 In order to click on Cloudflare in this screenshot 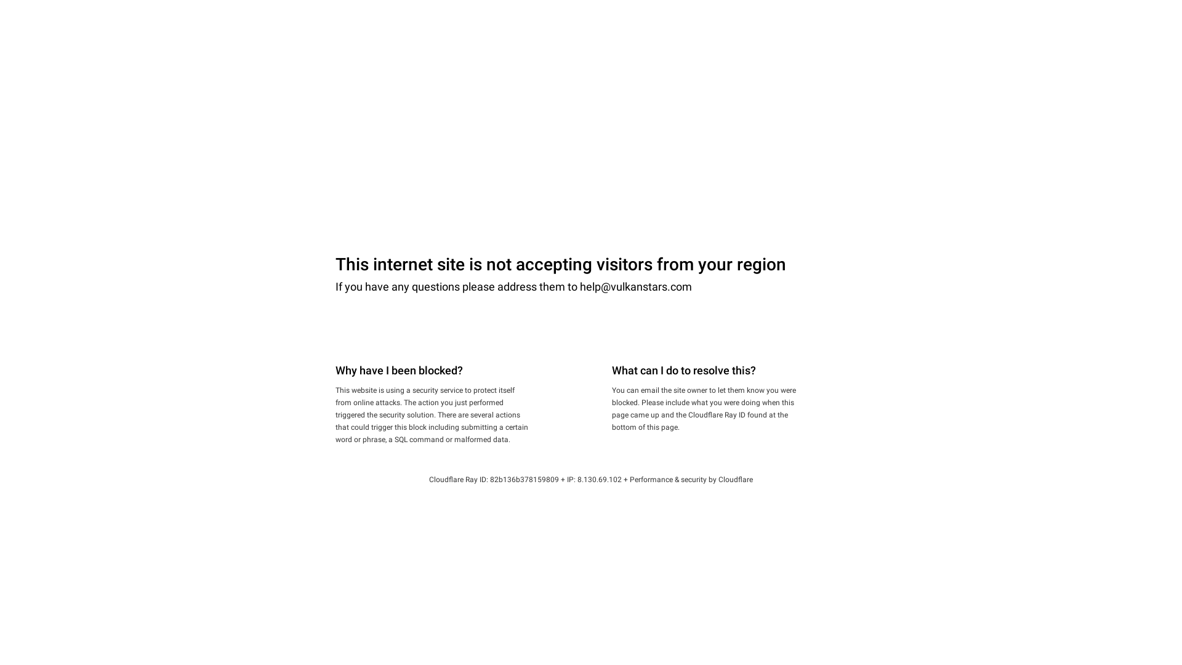, I will do `click(736, 480)`.